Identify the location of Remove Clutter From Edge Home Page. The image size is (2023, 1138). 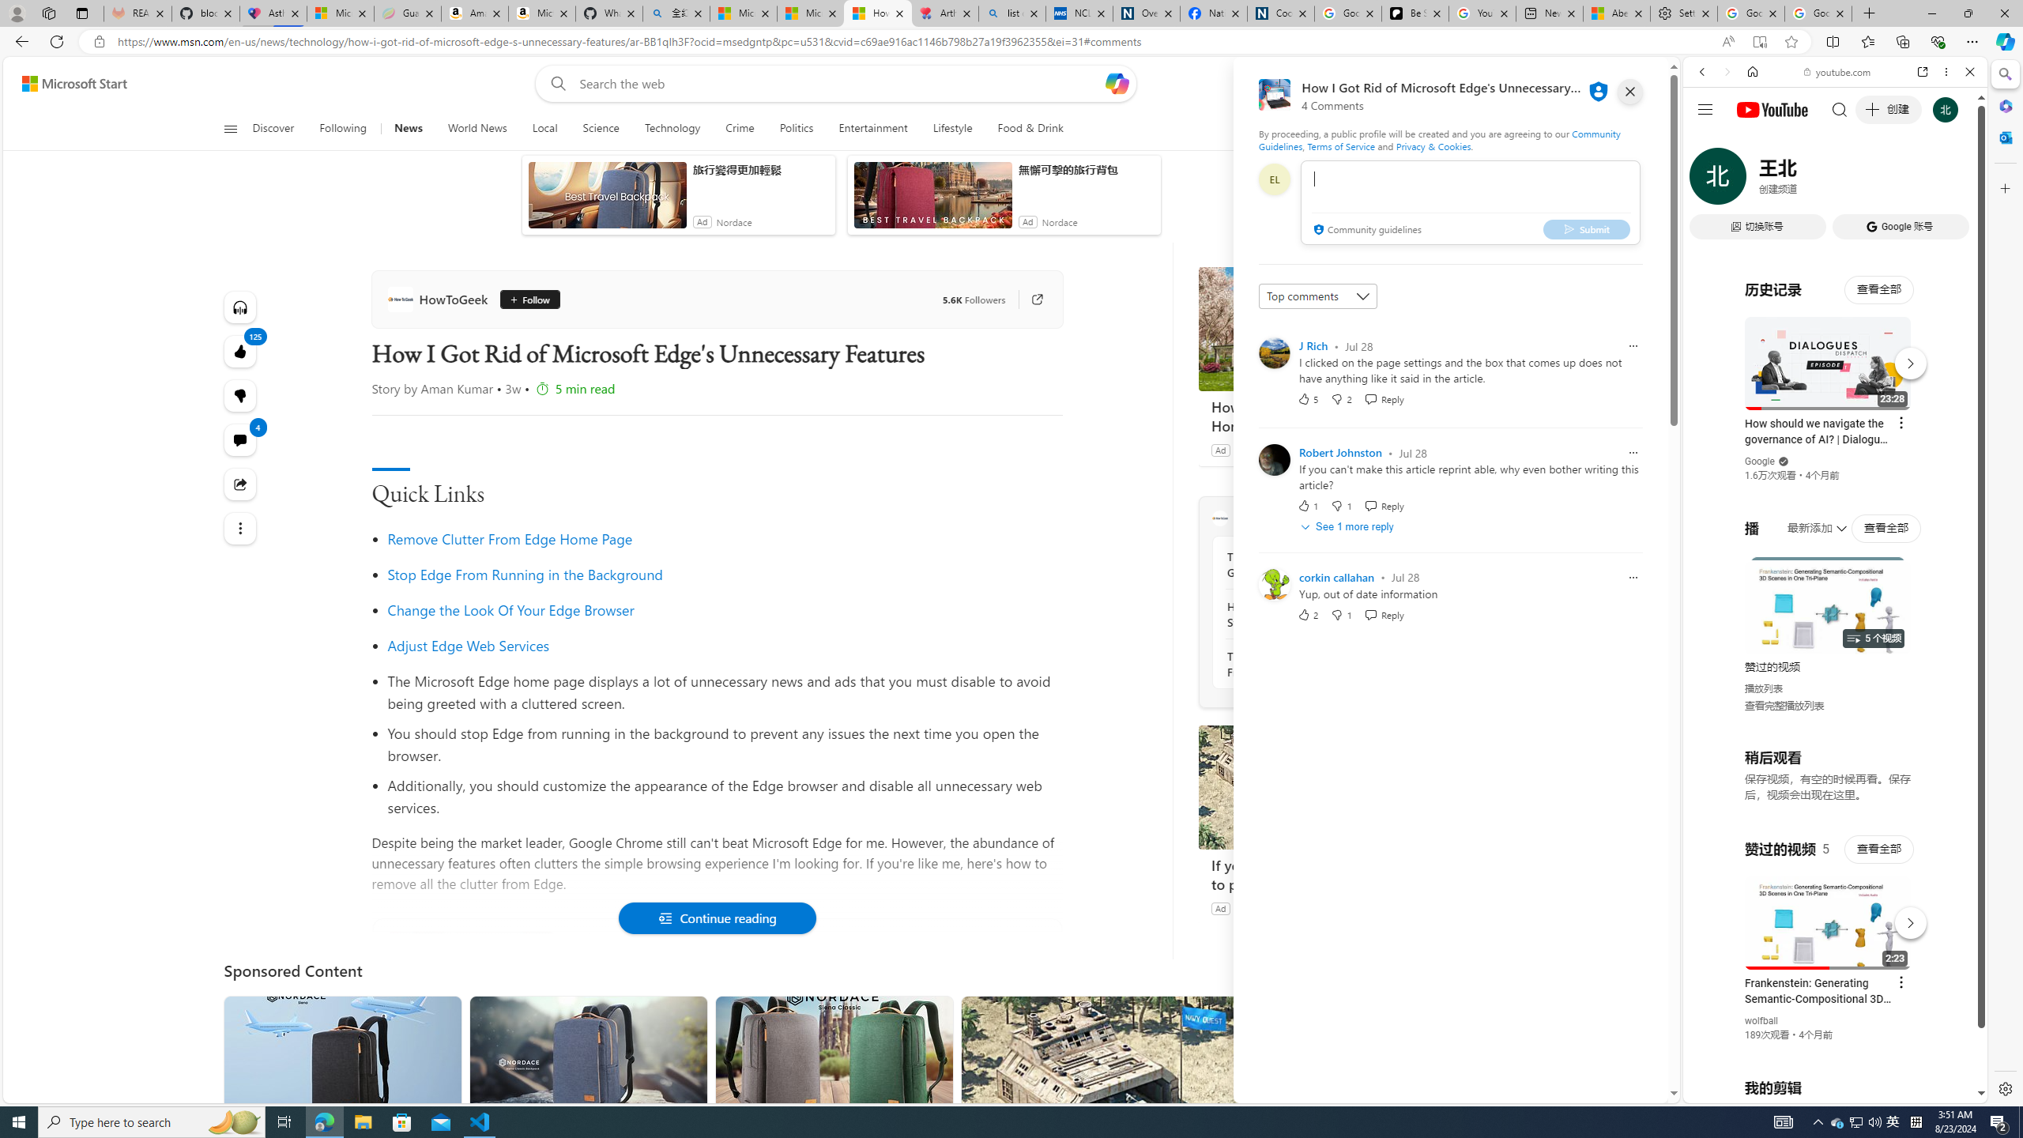
(724, 539).